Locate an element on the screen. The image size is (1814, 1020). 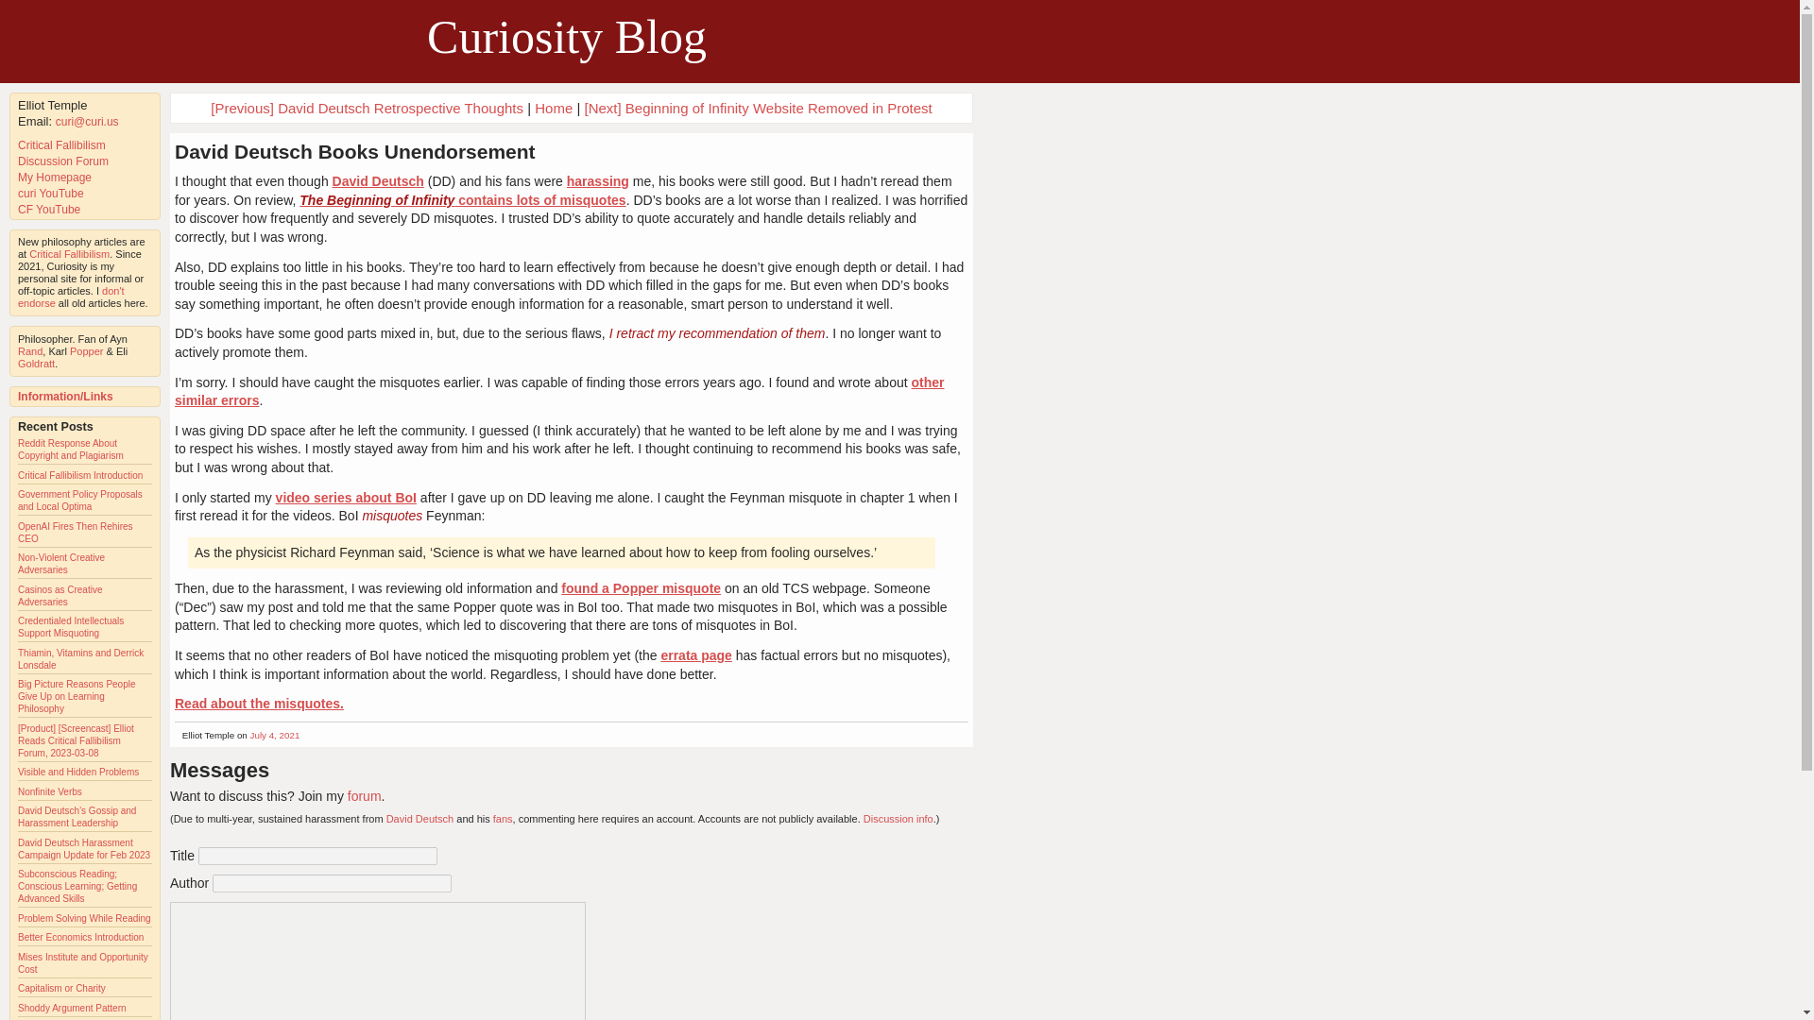
Rand is located at coordinates (30, 351).